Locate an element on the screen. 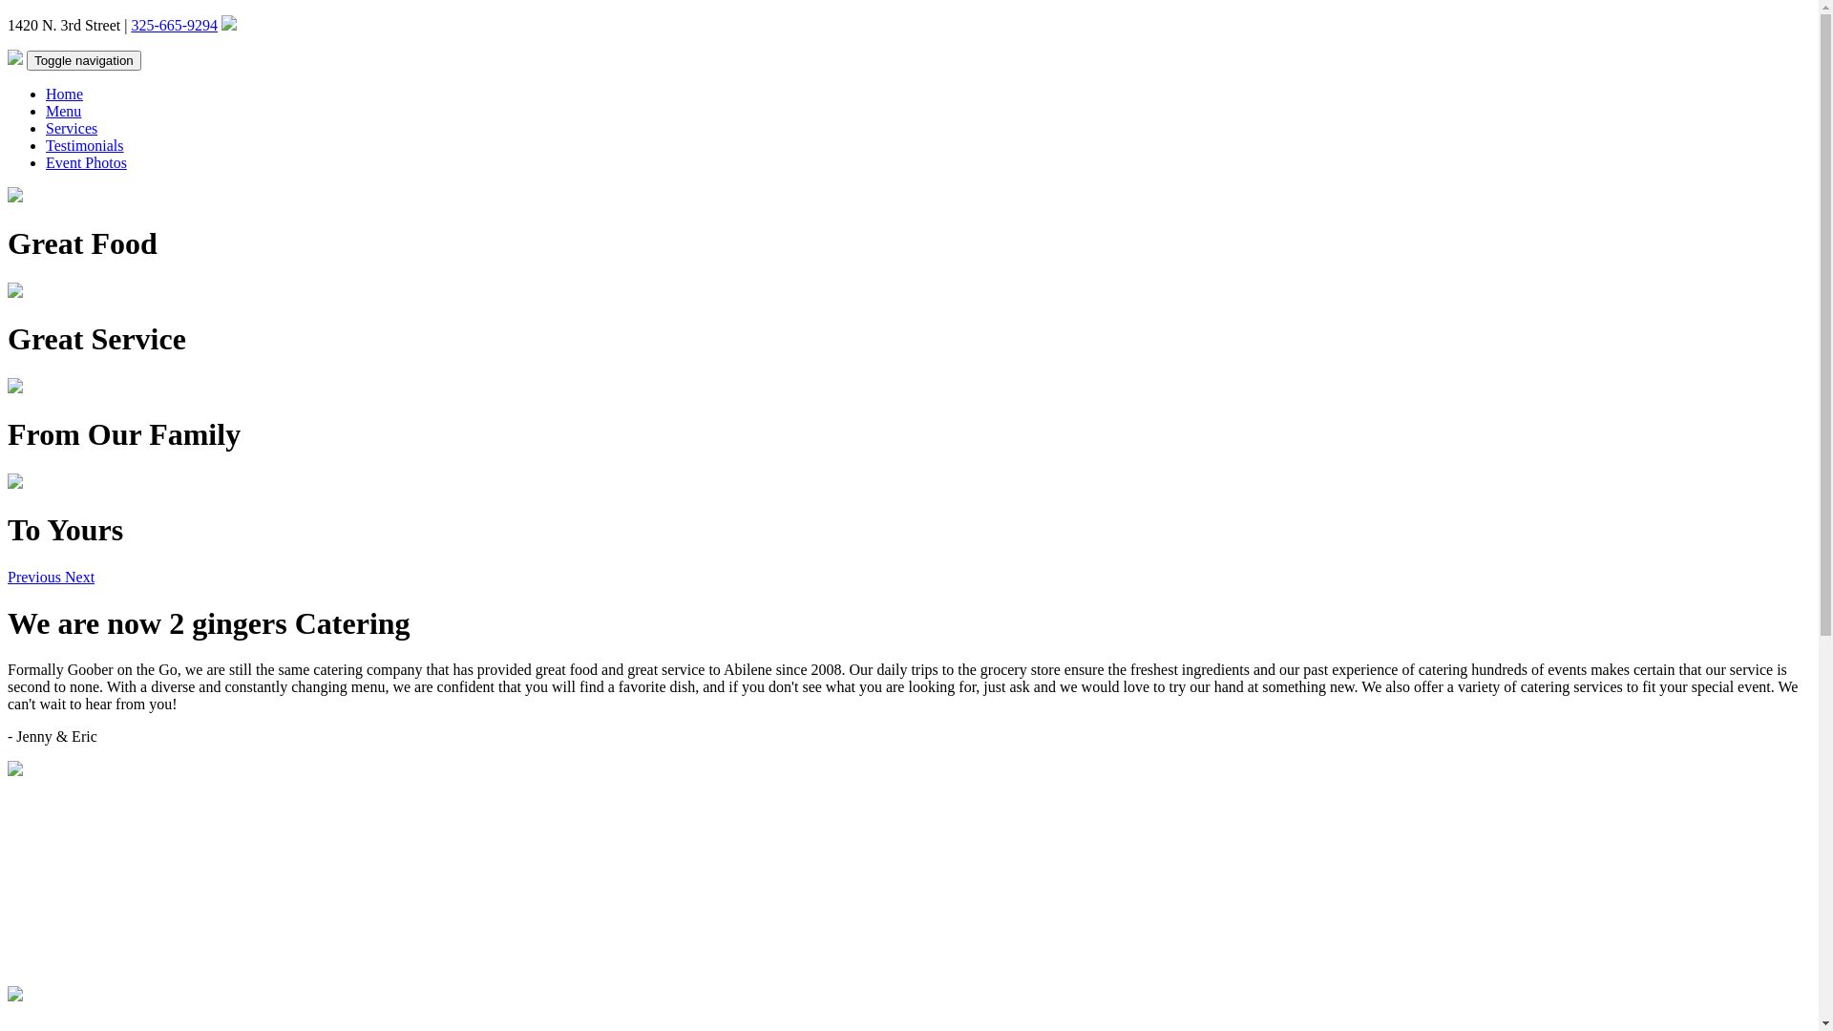 This screenshot has height=1031, width=1833. Next is located at coordinates (80, 577).